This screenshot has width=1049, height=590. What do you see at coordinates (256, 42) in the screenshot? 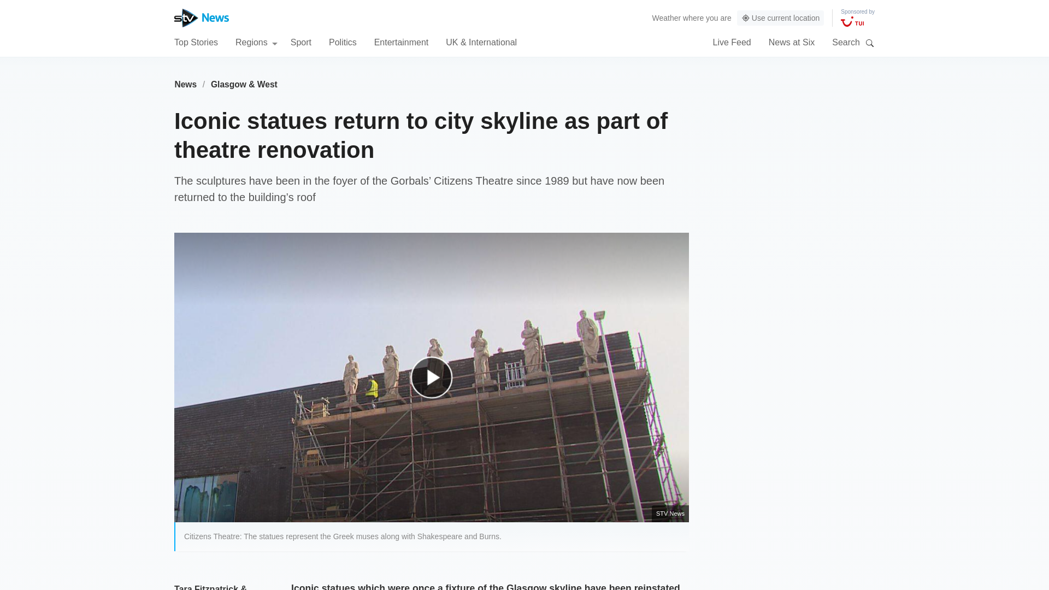
I see `Regions` at bounding box center [256, 42].